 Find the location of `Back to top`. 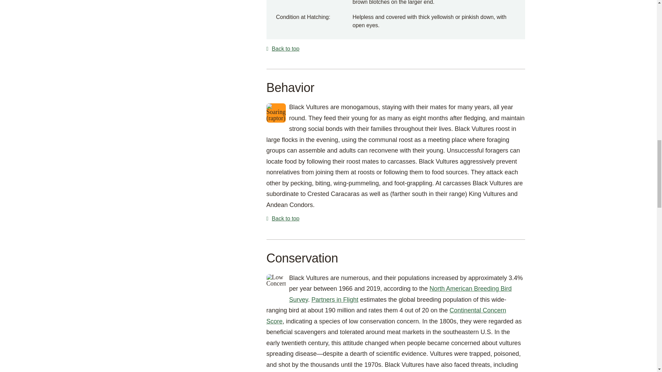

Back to top is located at coordinates (395, 219).